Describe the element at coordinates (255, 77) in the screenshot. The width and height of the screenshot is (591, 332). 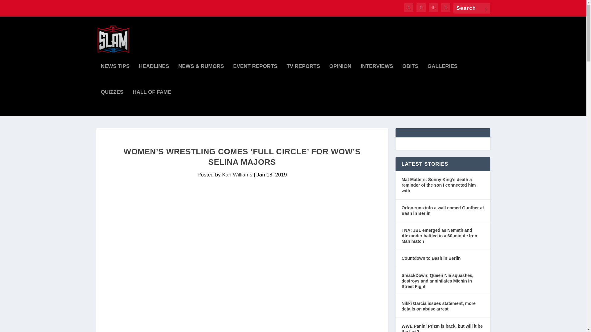
I see `EVENT REPORTS` at that location.